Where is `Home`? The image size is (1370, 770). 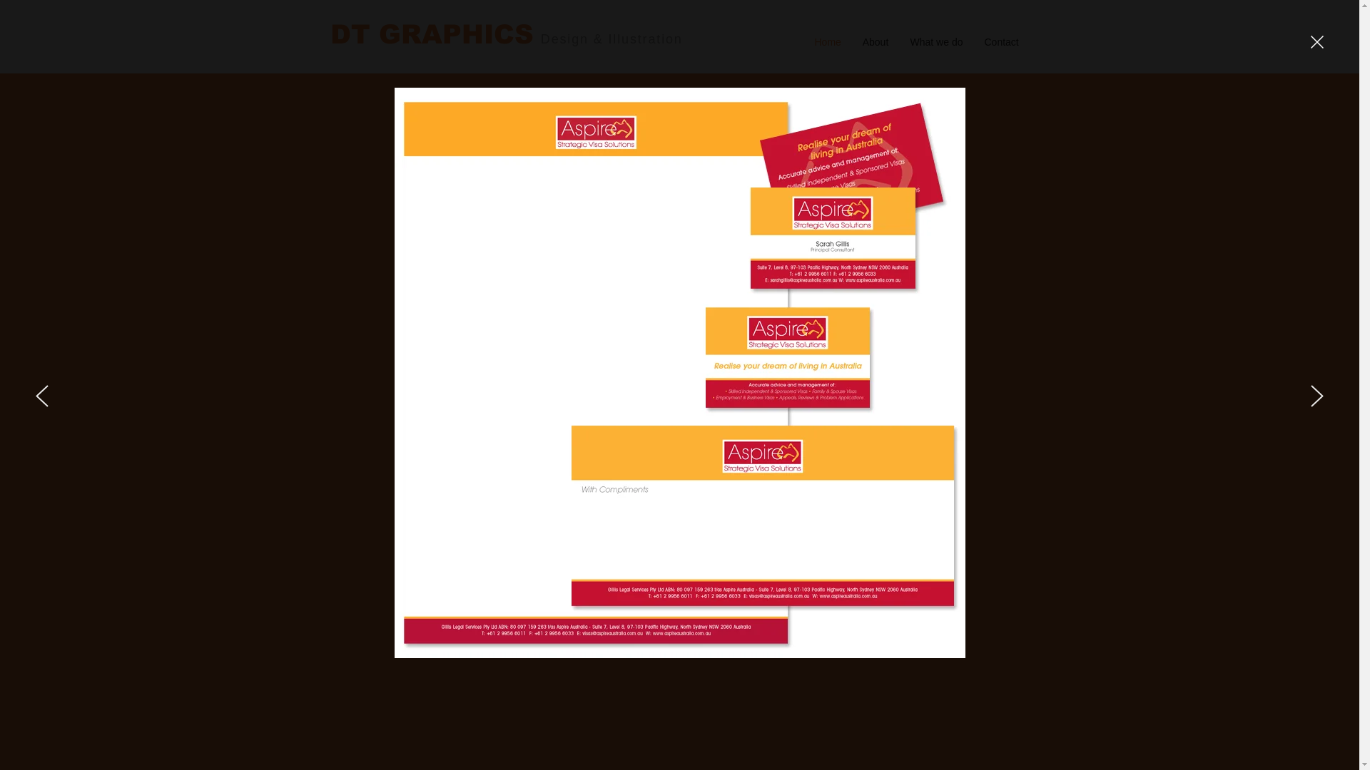
Home is located at coordinates (828, 41).